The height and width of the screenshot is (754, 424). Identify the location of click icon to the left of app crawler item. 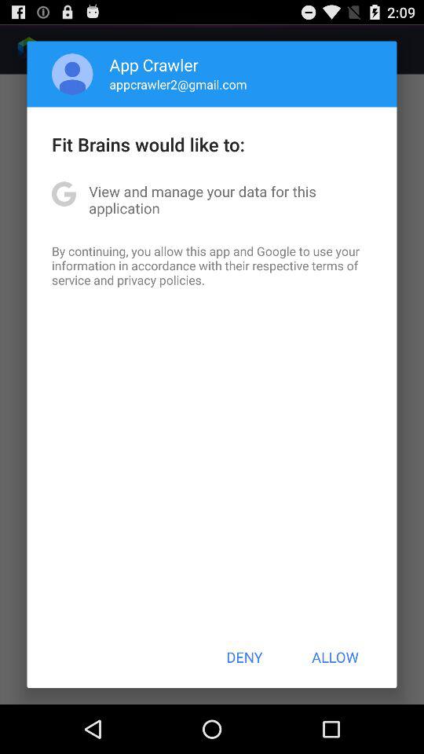
(72, 74).